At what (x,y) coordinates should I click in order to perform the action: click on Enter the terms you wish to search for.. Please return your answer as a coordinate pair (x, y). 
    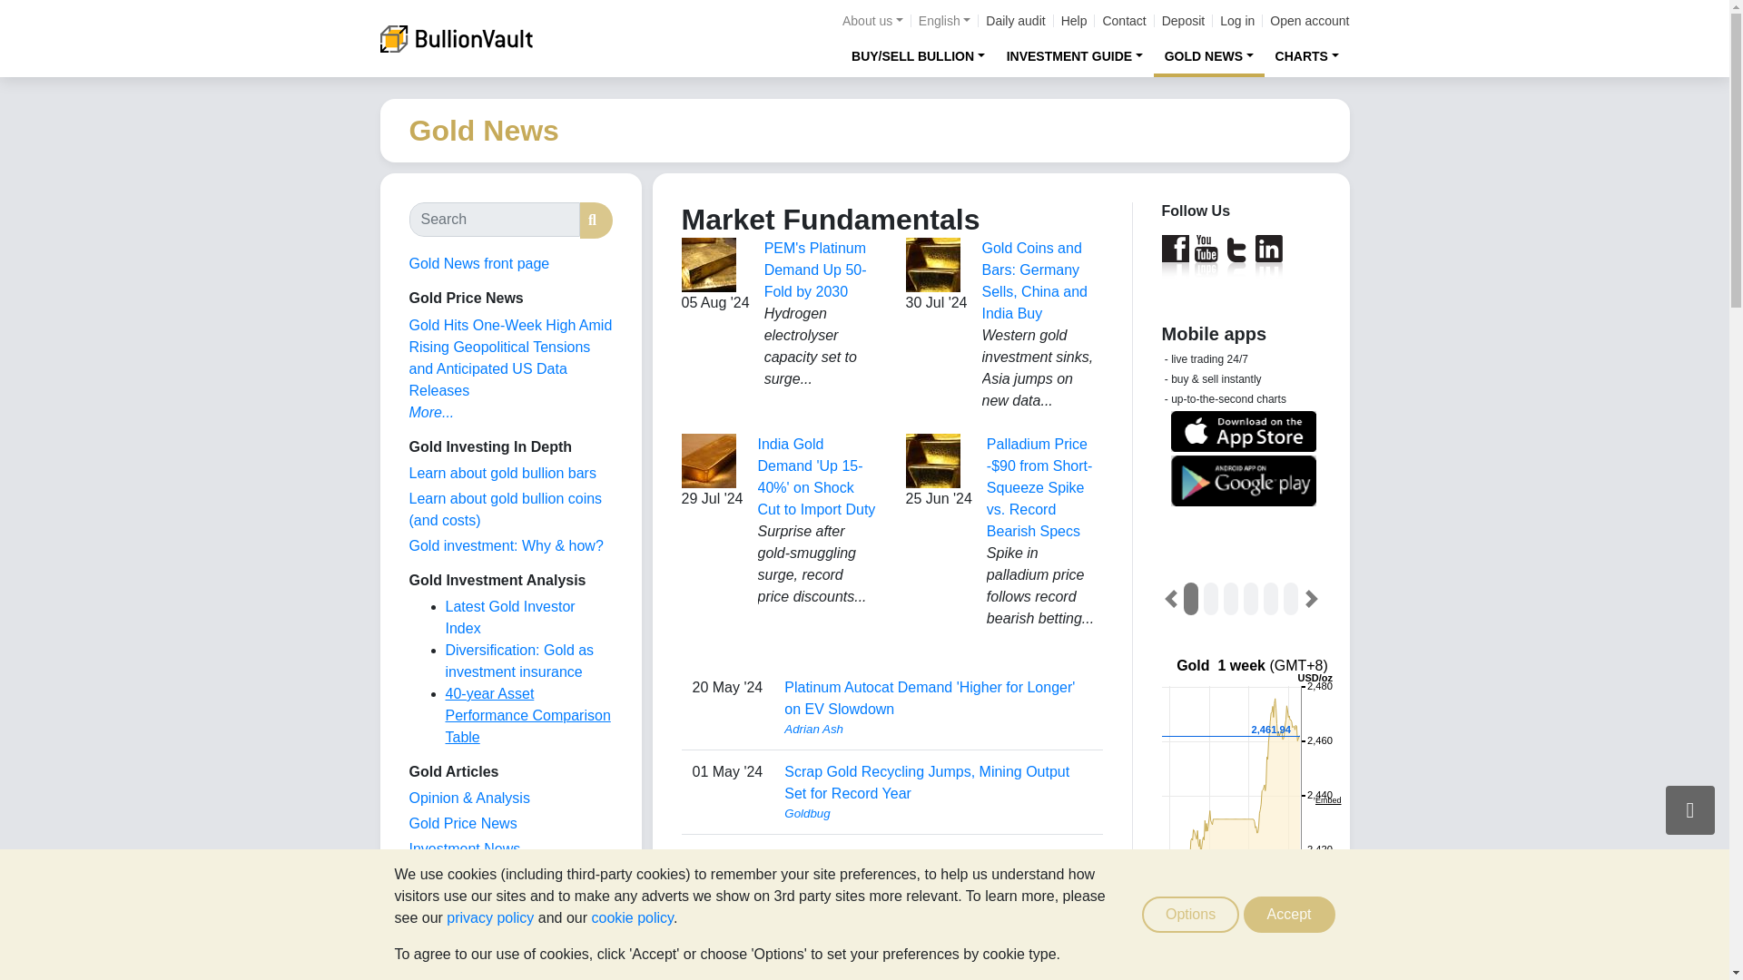
    Looking at the image, I should click on (493, 220).